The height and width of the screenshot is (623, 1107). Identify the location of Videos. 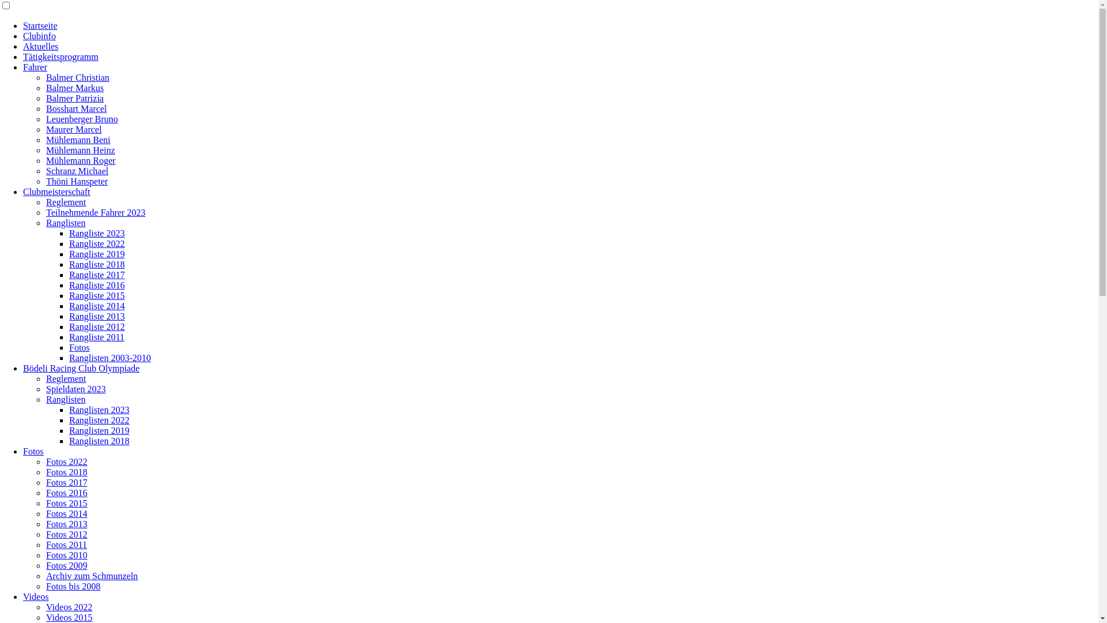
(36, 596).